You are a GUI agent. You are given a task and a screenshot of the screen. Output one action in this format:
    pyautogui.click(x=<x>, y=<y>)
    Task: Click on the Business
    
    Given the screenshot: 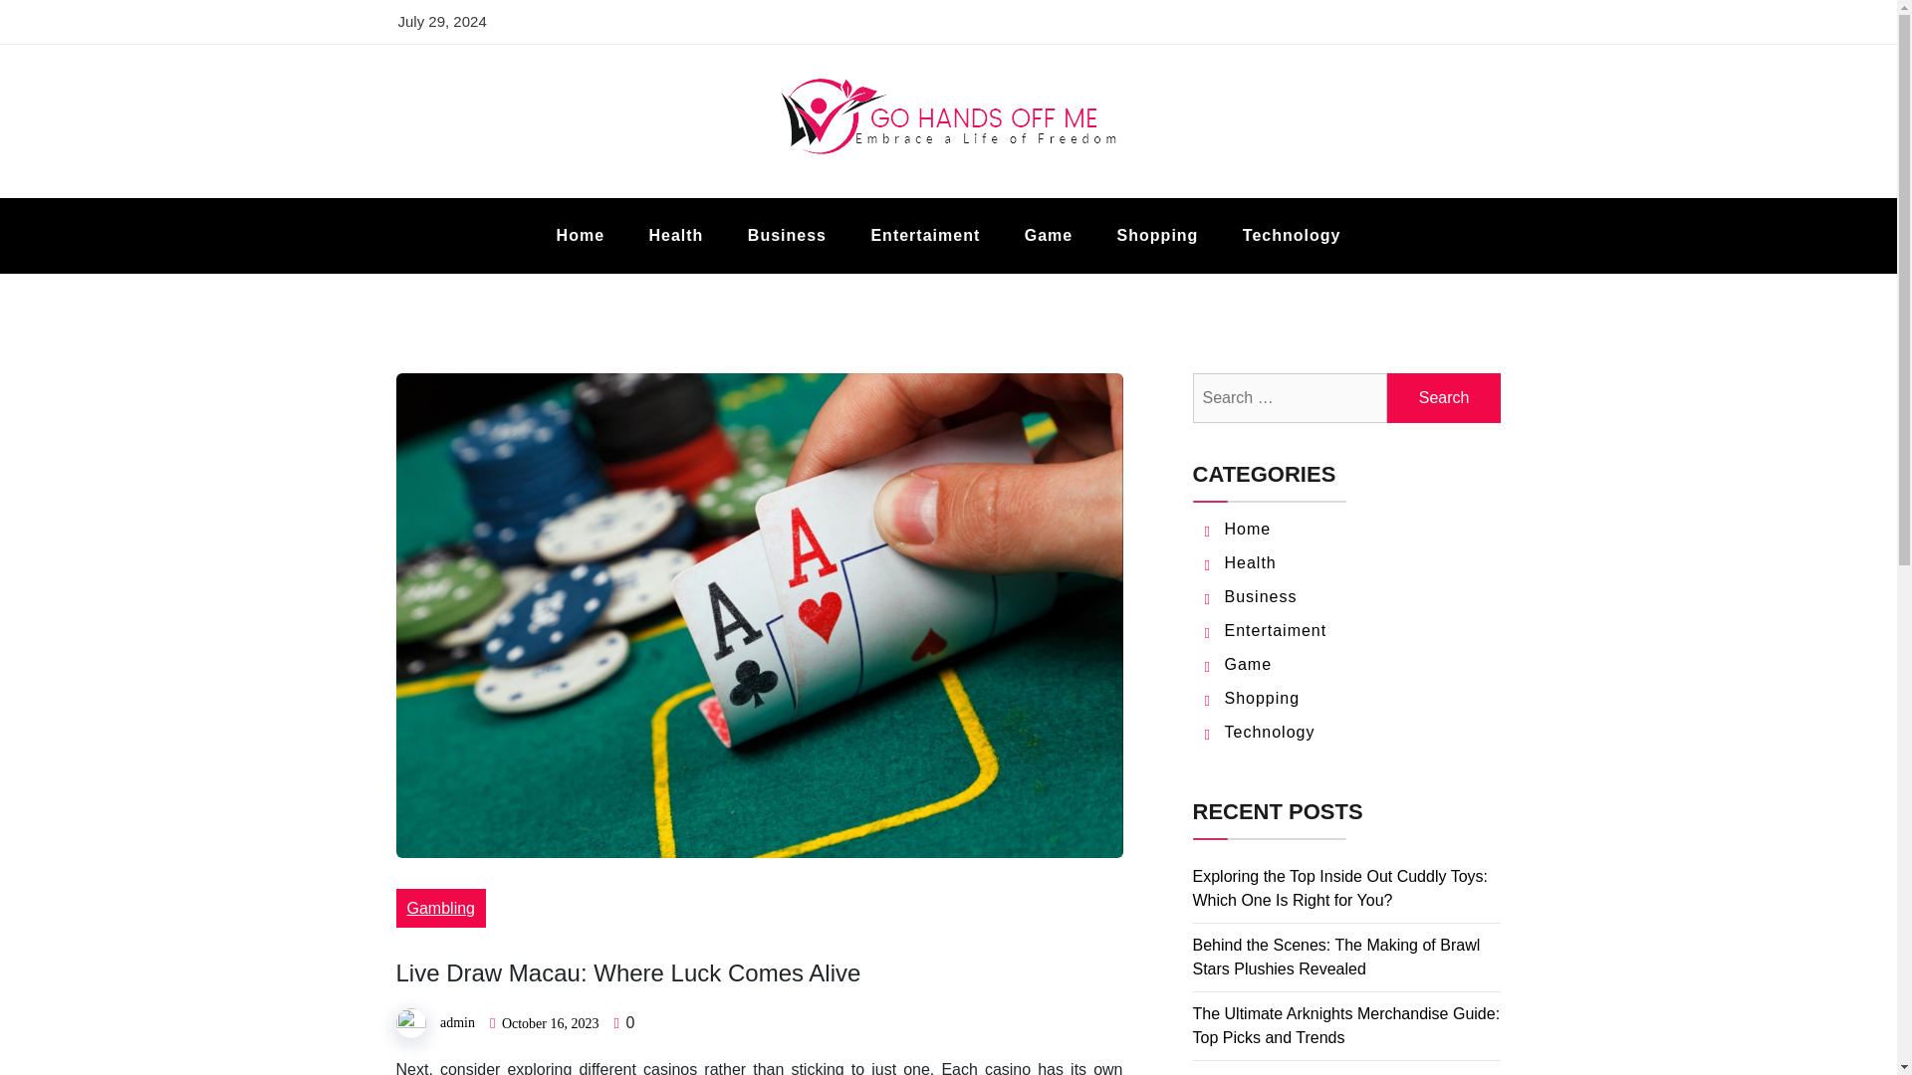 What is the action you would take?
    pyautogui.click(x=787, y=235)
    